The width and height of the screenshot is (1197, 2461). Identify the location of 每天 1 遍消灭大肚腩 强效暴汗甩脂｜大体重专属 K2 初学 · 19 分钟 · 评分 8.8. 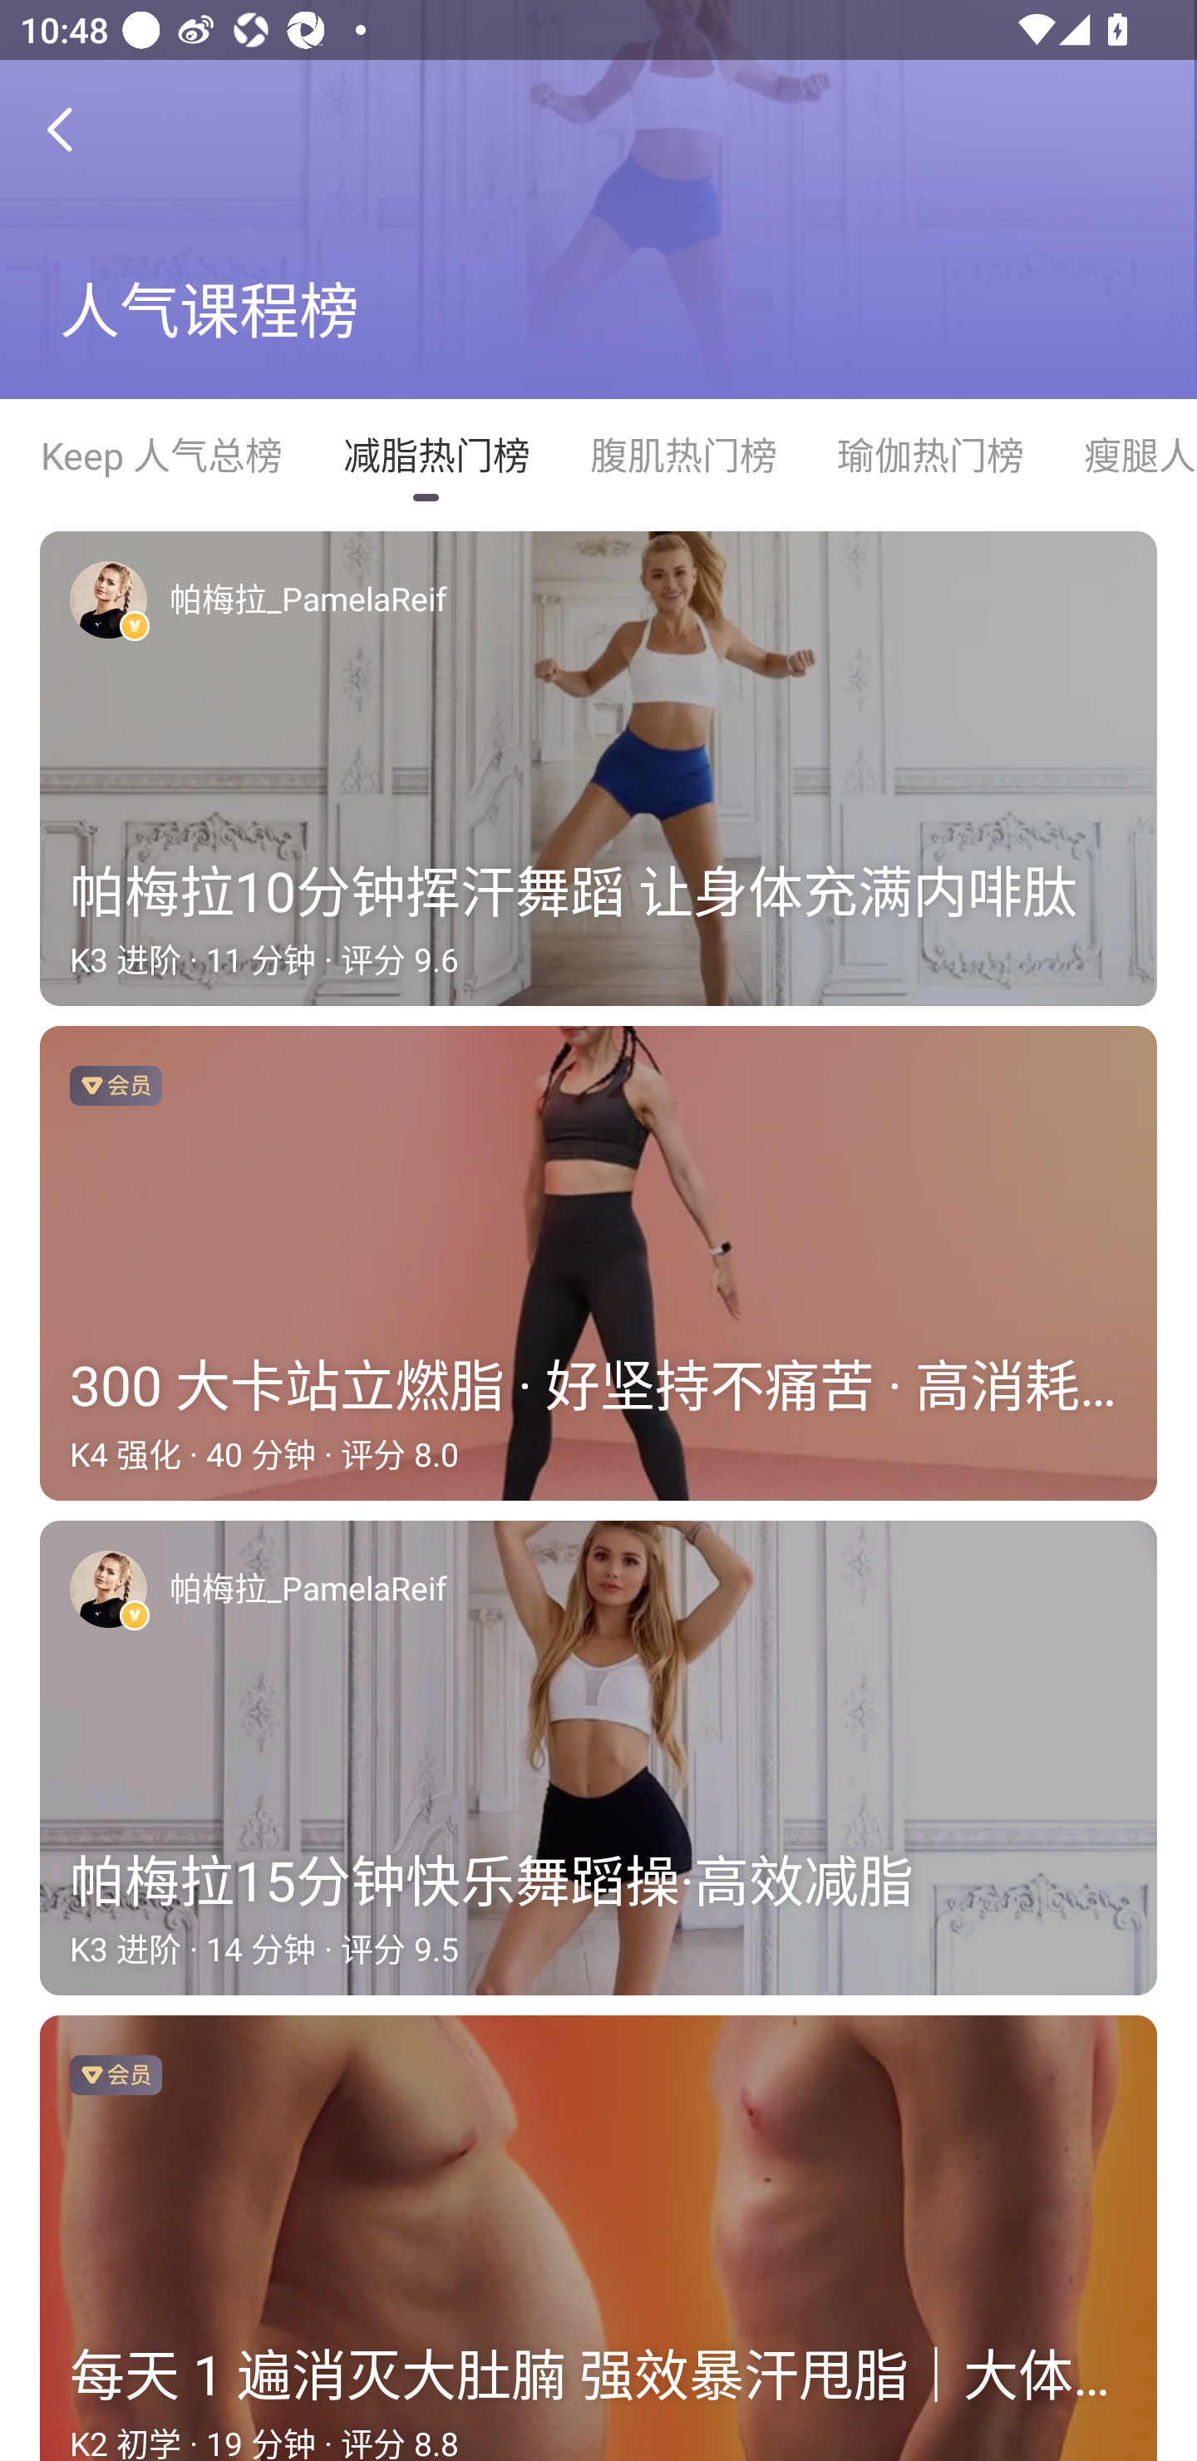
(598, 2238).